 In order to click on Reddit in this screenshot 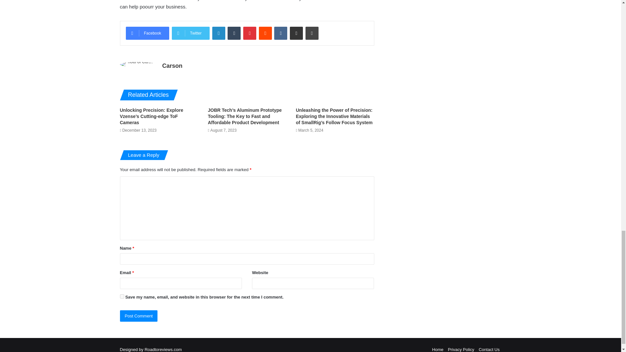, I will do `click(265, 33)`.